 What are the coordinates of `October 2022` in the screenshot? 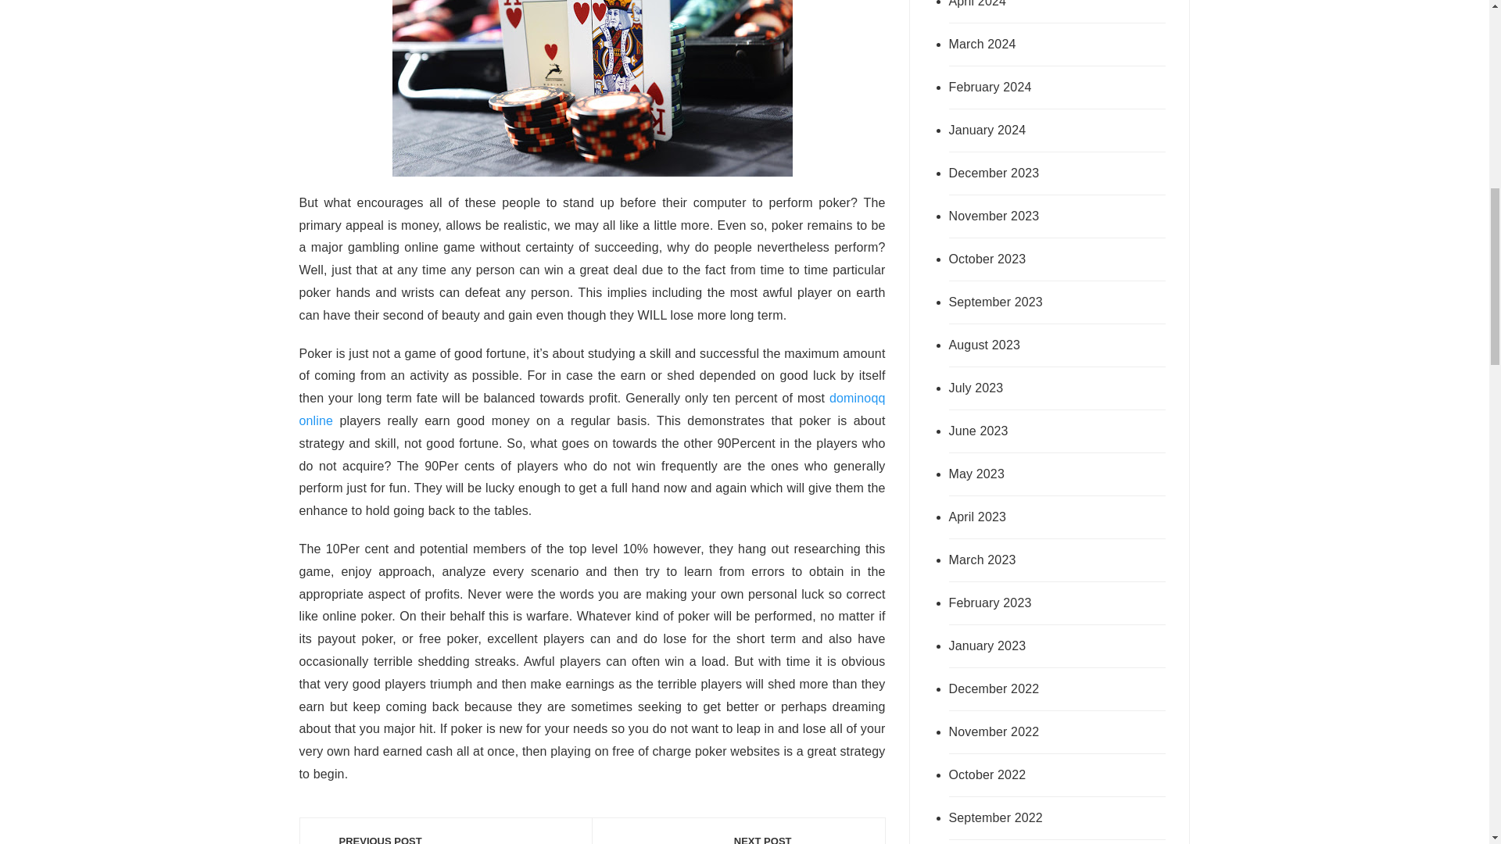 It's located at (1035, 345).